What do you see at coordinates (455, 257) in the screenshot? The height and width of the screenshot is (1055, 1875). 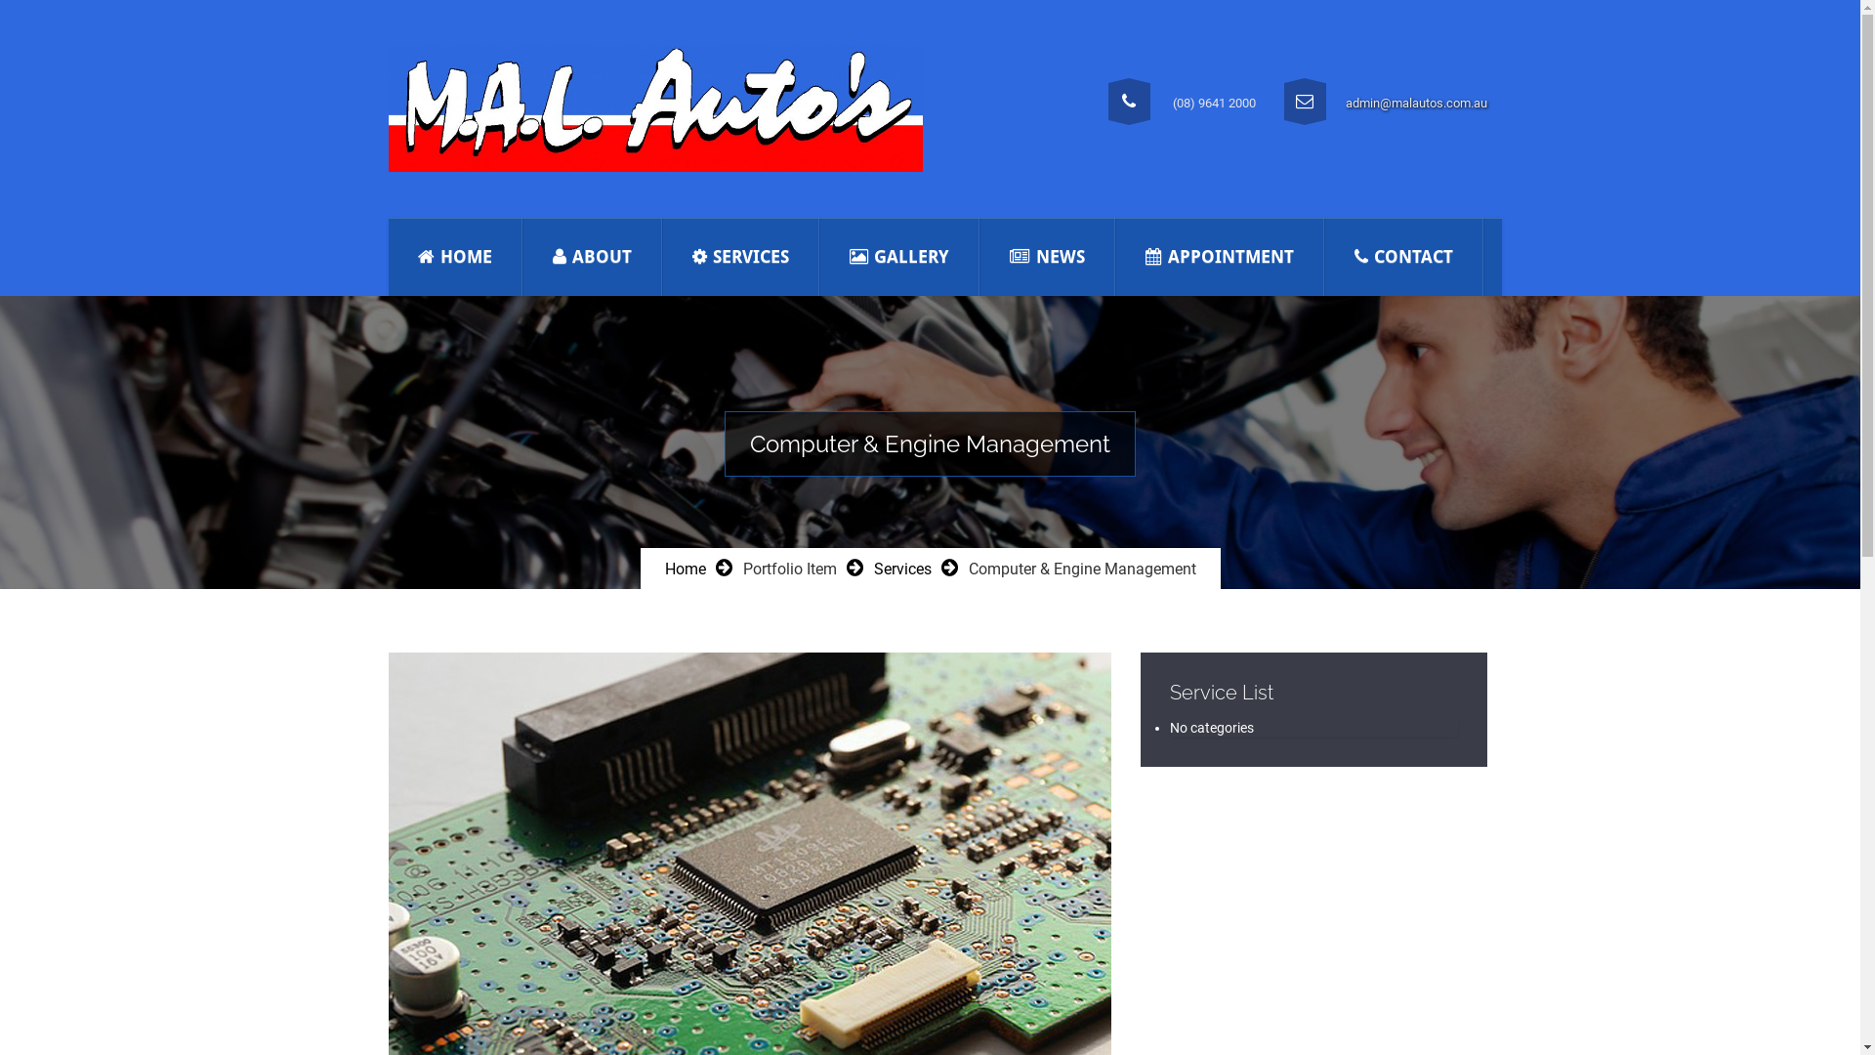 I see `HOME` at bounding box center [455, 257].